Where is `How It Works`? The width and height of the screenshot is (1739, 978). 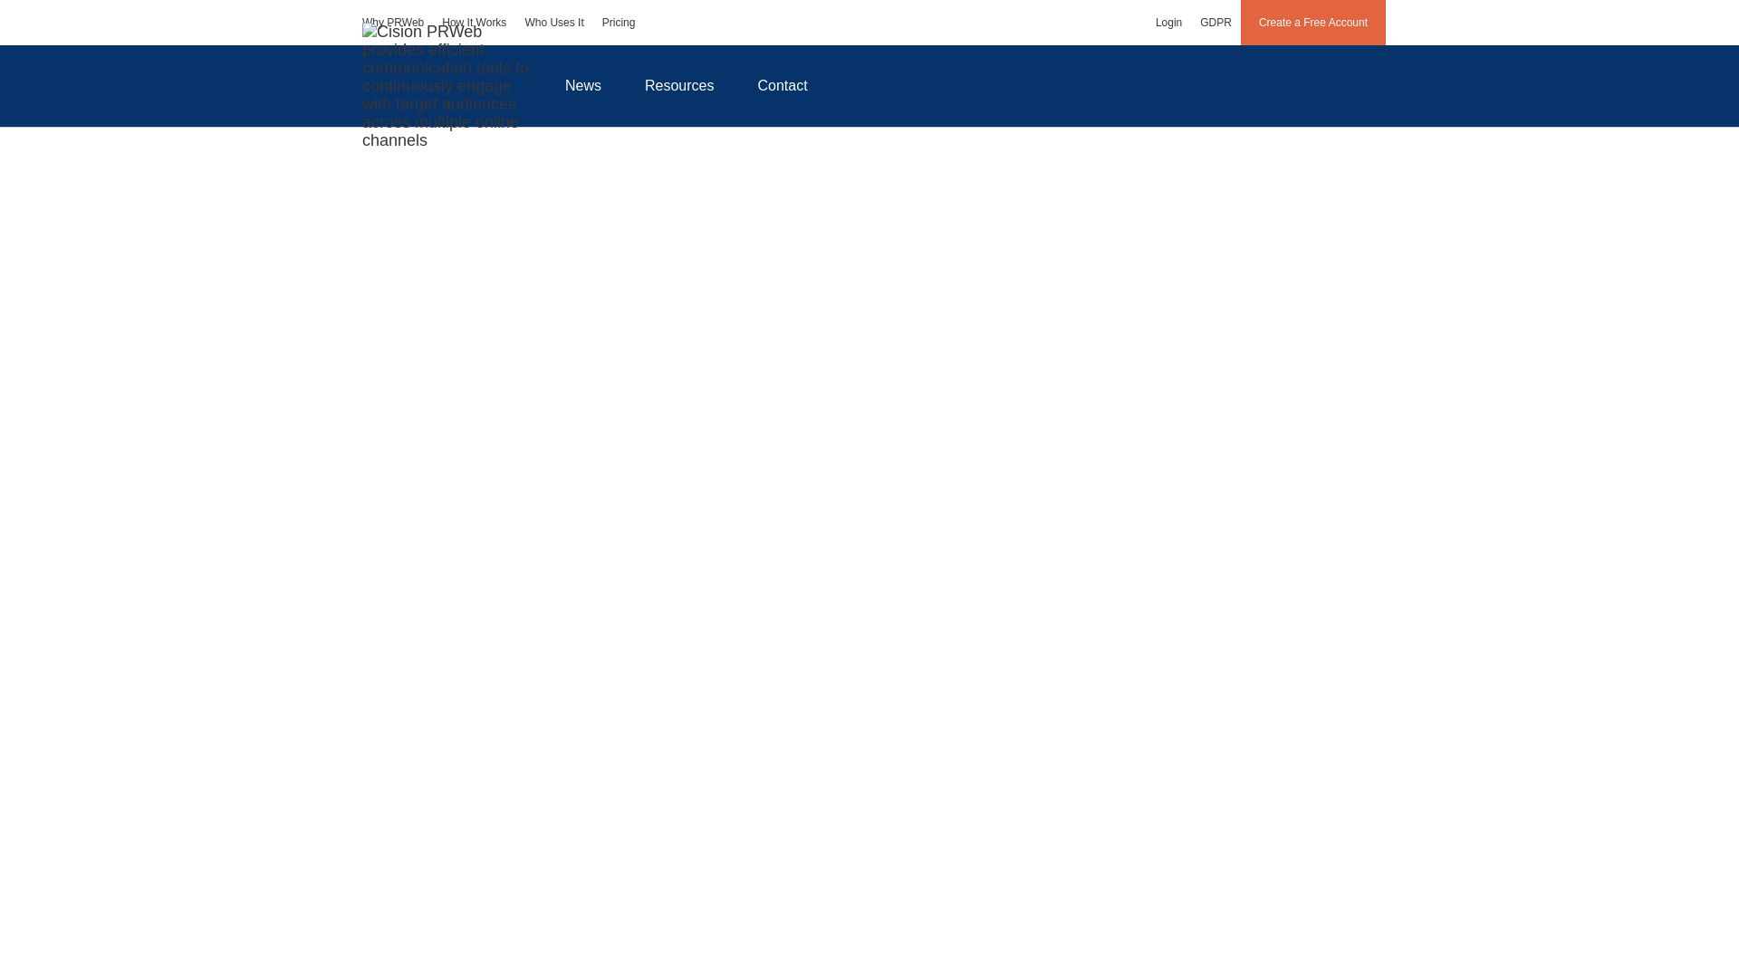 How It Works is located at coordinates (474, 22).